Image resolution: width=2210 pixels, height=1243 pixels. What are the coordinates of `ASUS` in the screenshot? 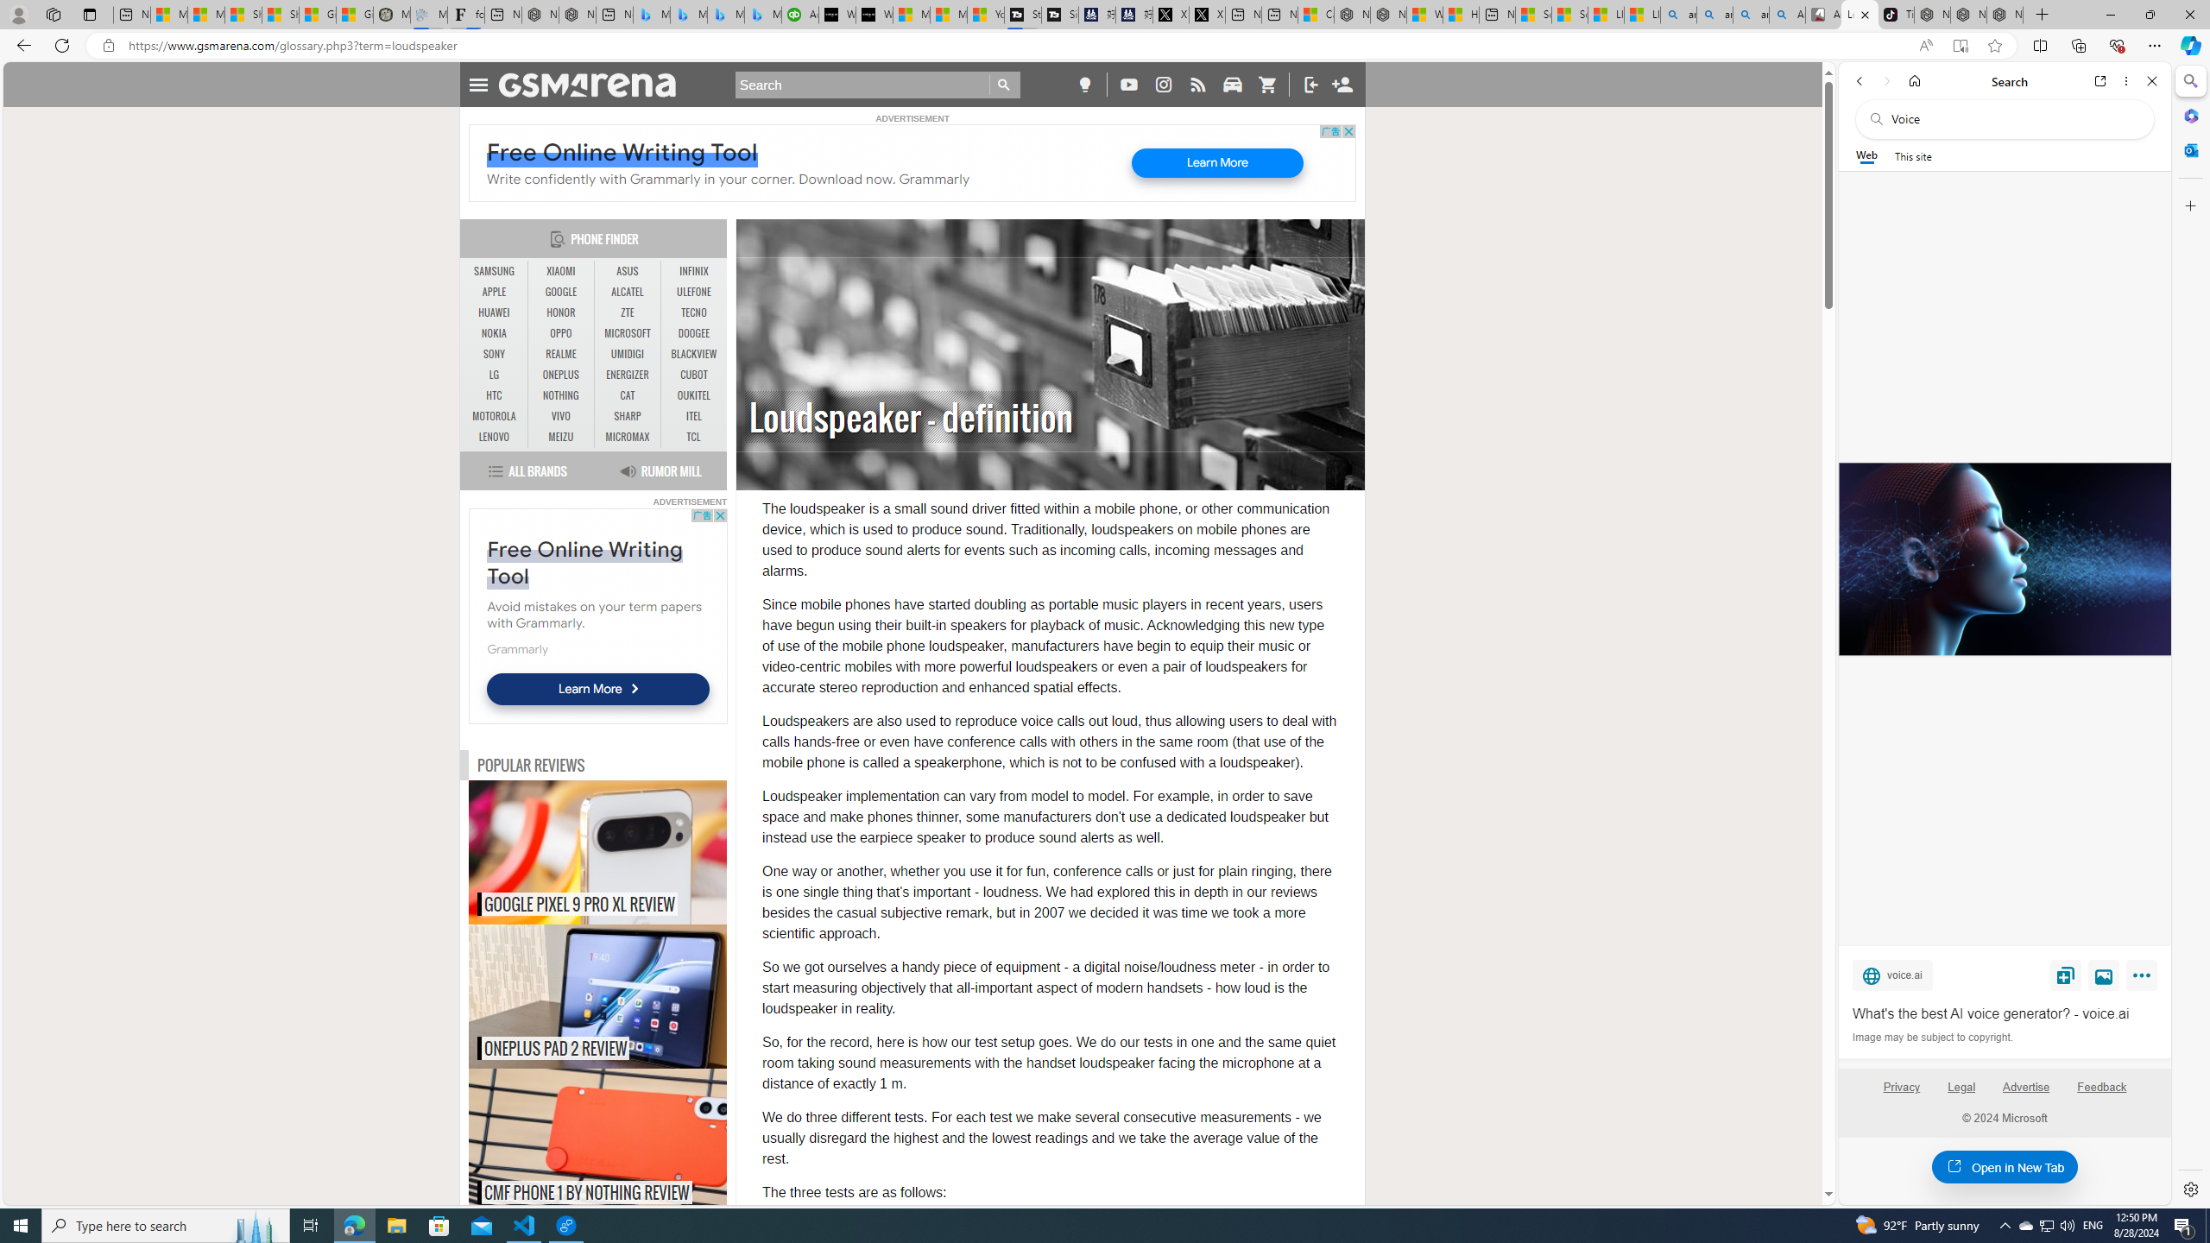 It's located at (627, 271).